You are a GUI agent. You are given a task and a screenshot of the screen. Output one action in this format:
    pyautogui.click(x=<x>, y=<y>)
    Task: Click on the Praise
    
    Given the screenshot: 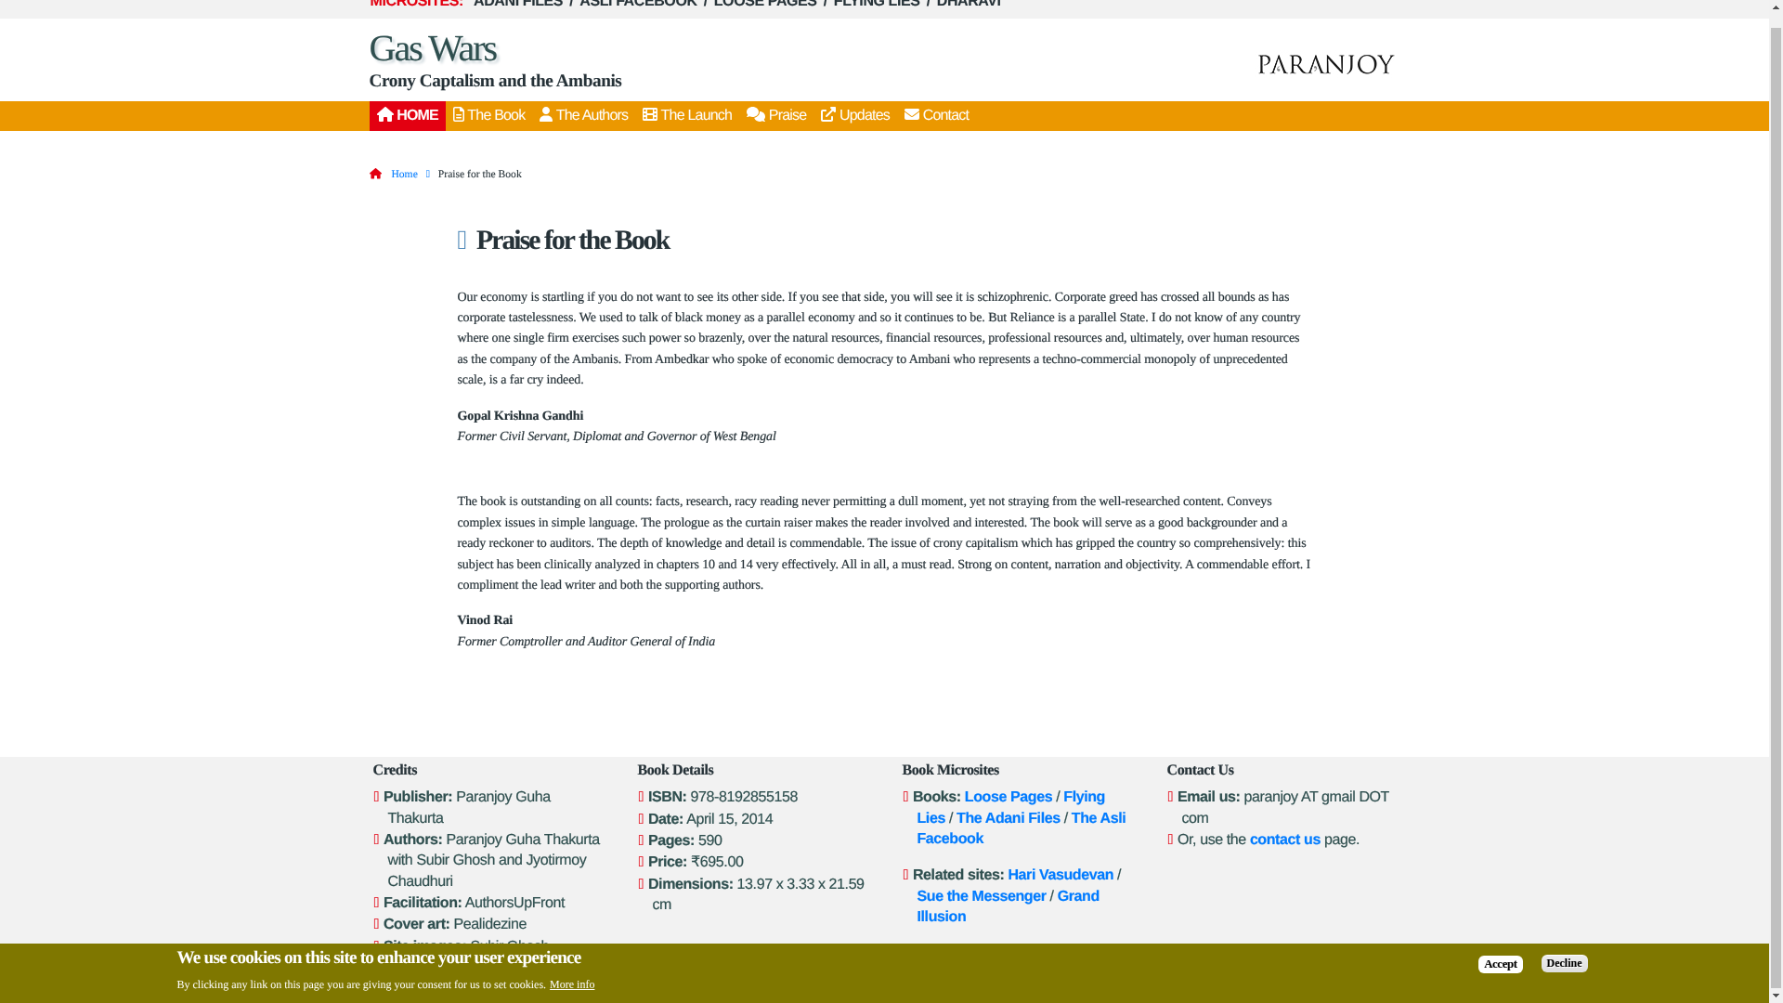 What is the action you would take?
    pyautogui.click(x=776, y=116)
    